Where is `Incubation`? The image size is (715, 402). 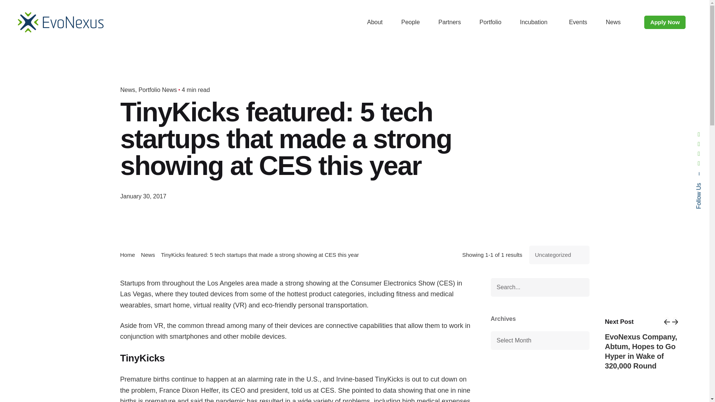 Incubation is located at coordinates (535, 22).